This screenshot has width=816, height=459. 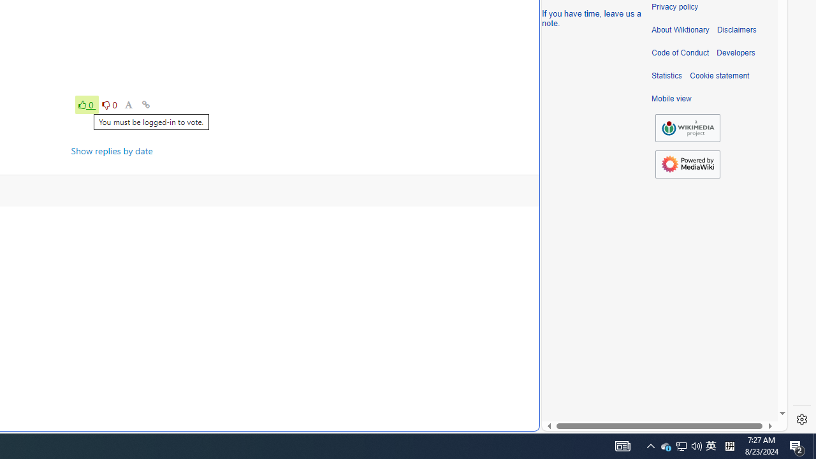 What do you see at coordinates (687, 128) in the screenshot?
I see `Wikimedia Foundation` at bounding box center [687, 128].